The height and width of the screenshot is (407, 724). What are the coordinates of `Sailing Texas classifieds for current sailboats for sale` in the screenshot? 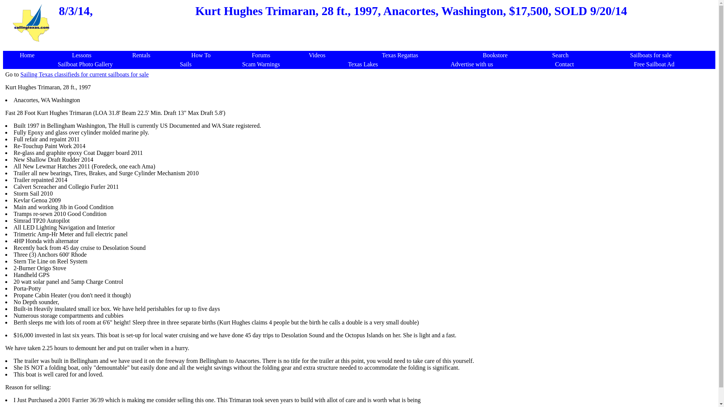 It's located at (84, 75).